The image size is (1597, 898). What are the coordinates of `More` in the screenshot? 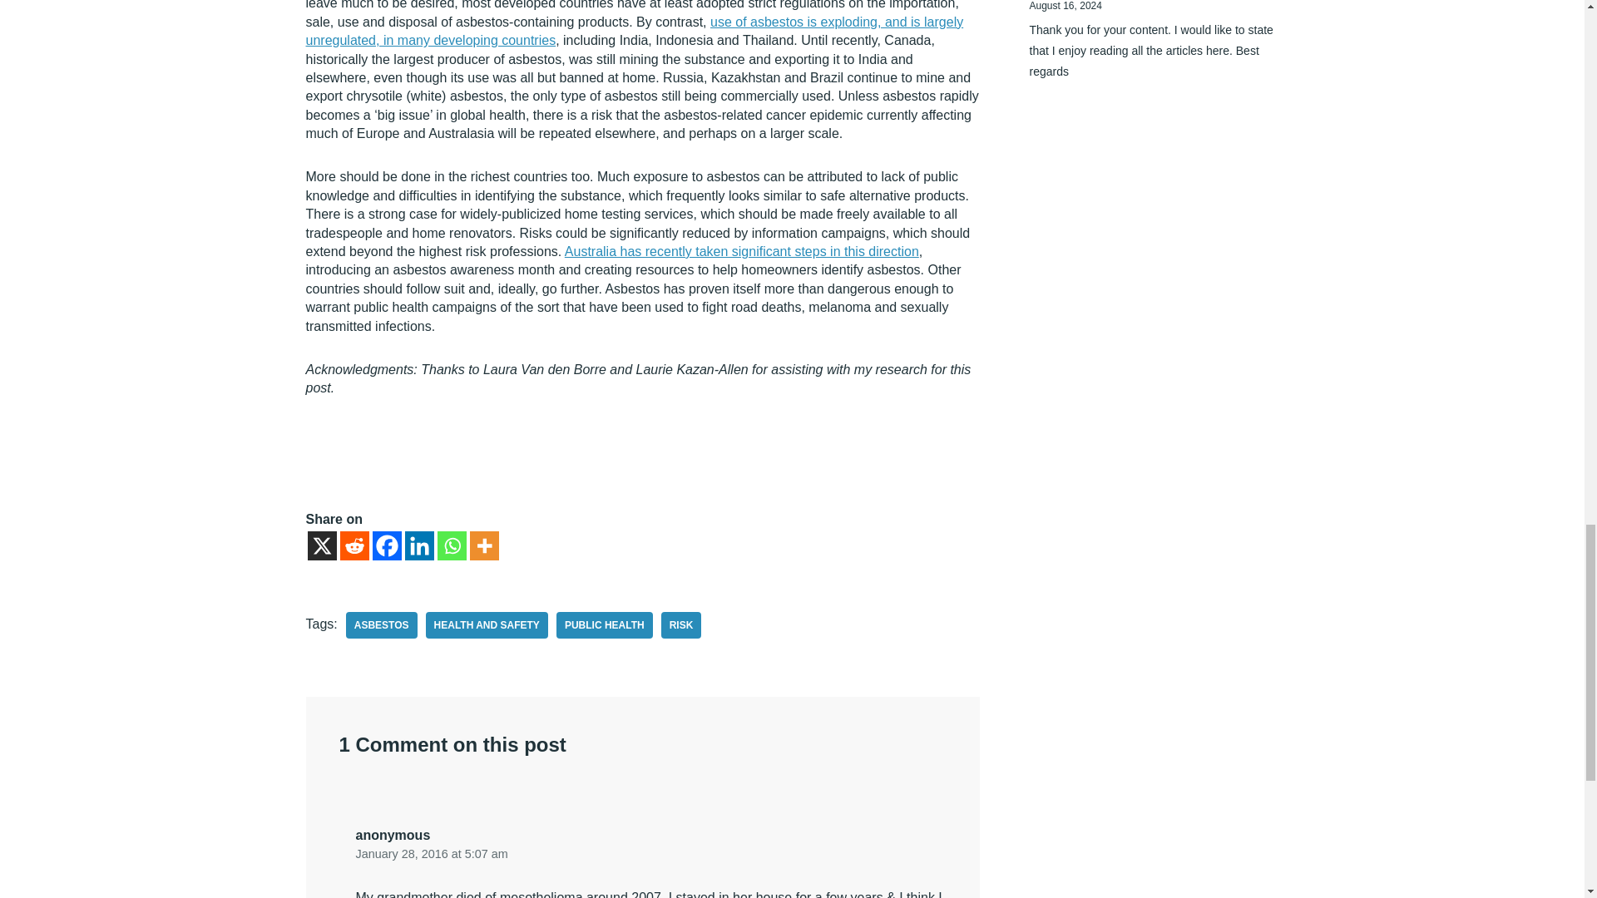 It's located at (484, 545).